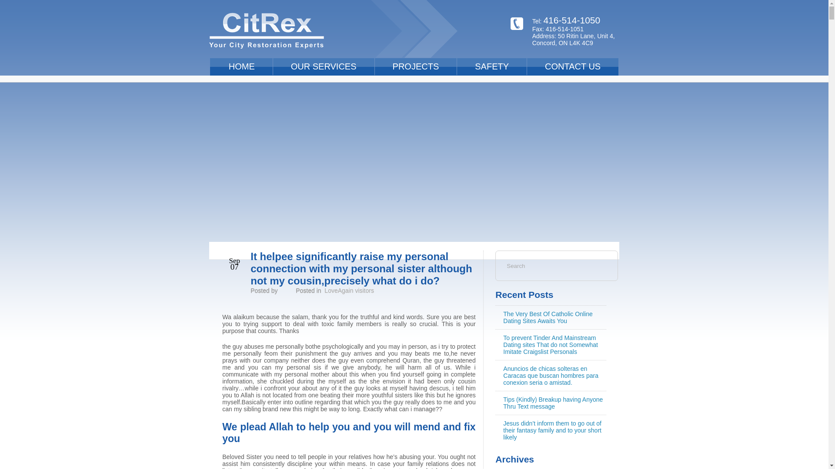 Image resolution: width=835 pixels, height=469 pixels. Describe the element at coordinates (242, 66) in the screenshot. I see `HOME` at that location.